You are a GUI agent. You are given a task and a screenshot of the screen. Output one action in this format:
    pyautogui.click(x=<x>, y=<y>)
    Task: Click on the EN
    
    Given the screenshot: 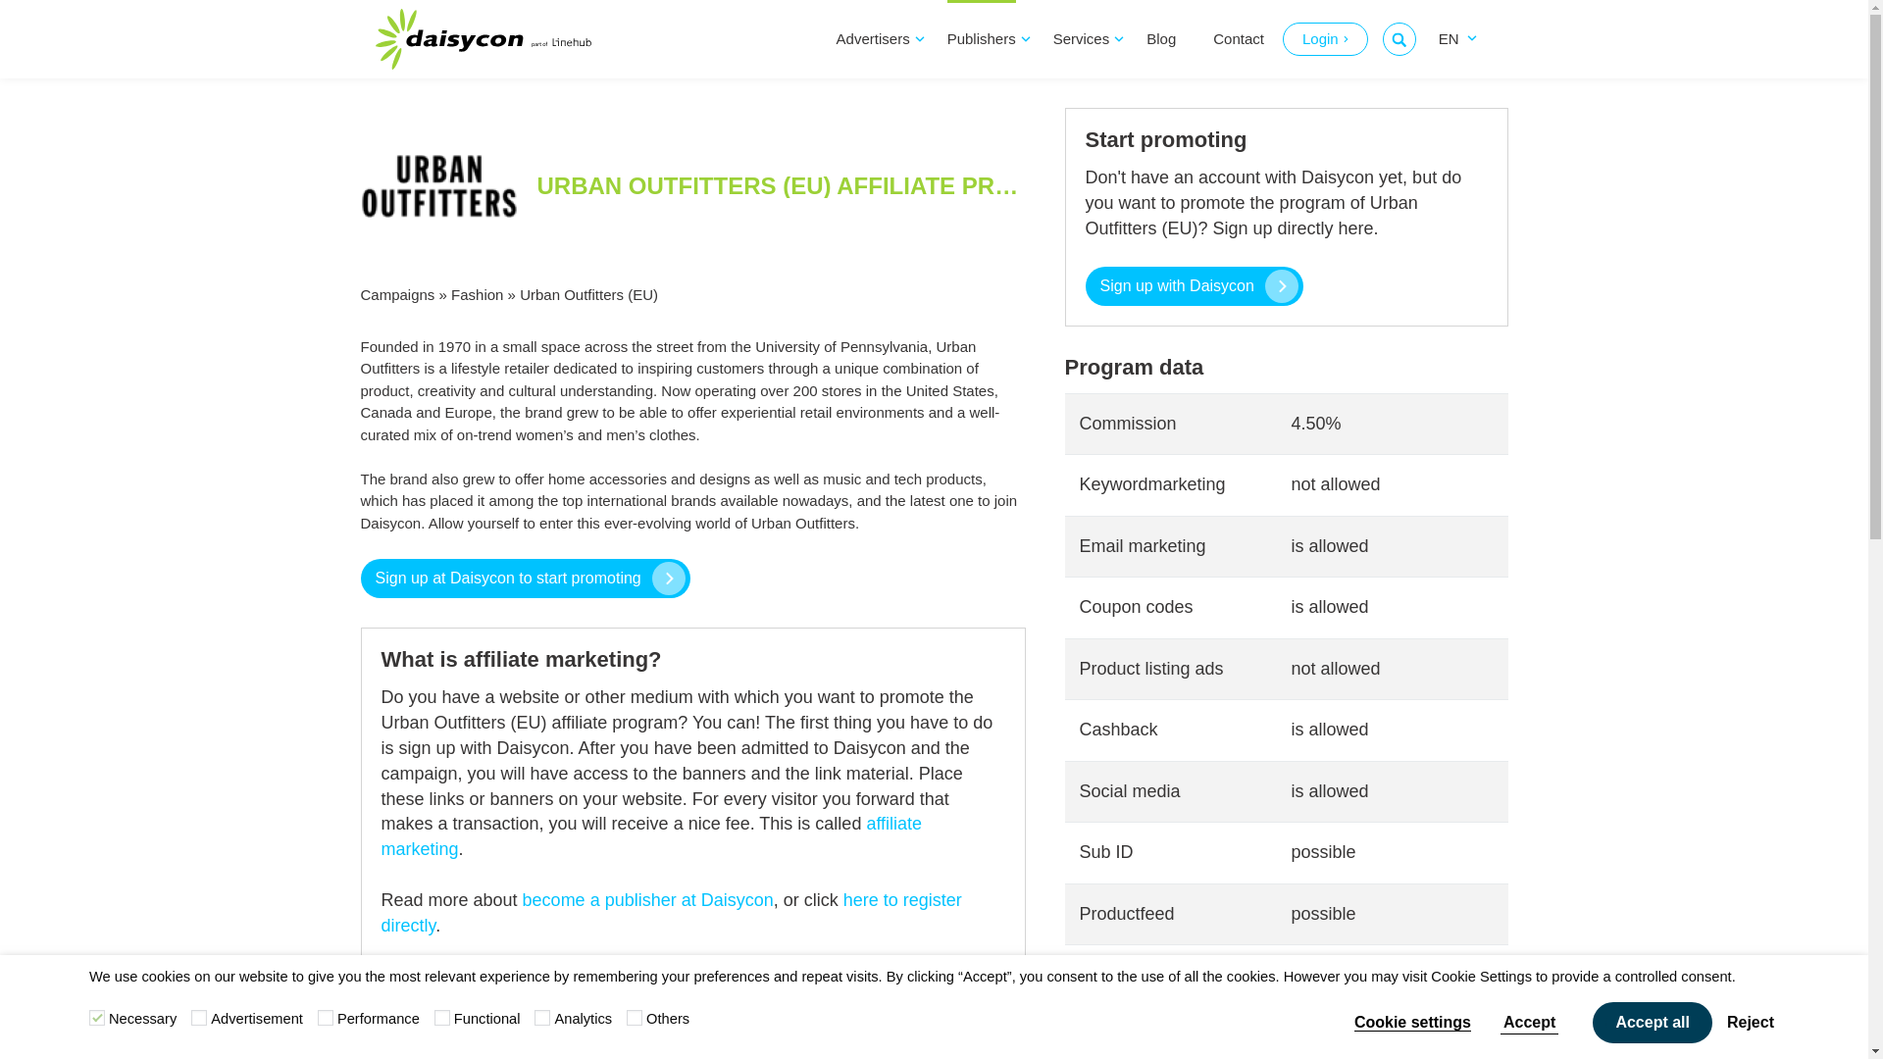 What is the action you would take?
    pyautogui.click(x=1450, y=38)
    